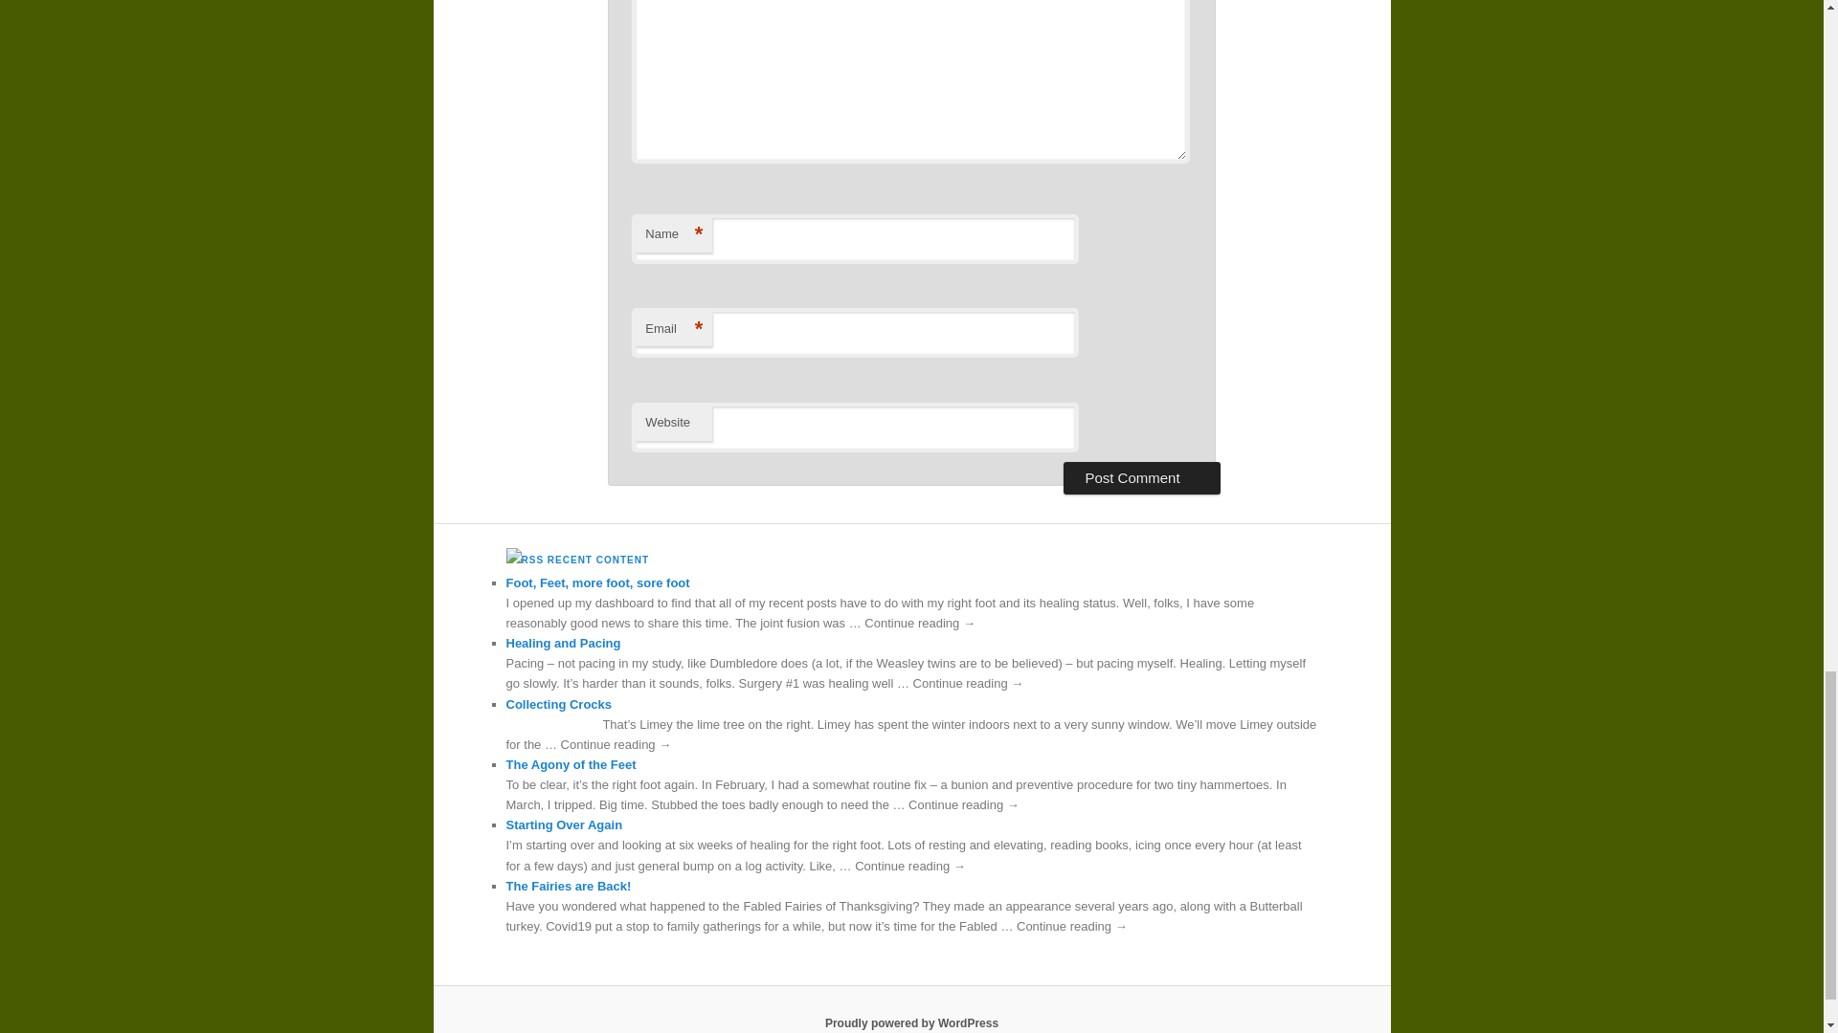  I want to click on Post Comment, so click(1141, 478).